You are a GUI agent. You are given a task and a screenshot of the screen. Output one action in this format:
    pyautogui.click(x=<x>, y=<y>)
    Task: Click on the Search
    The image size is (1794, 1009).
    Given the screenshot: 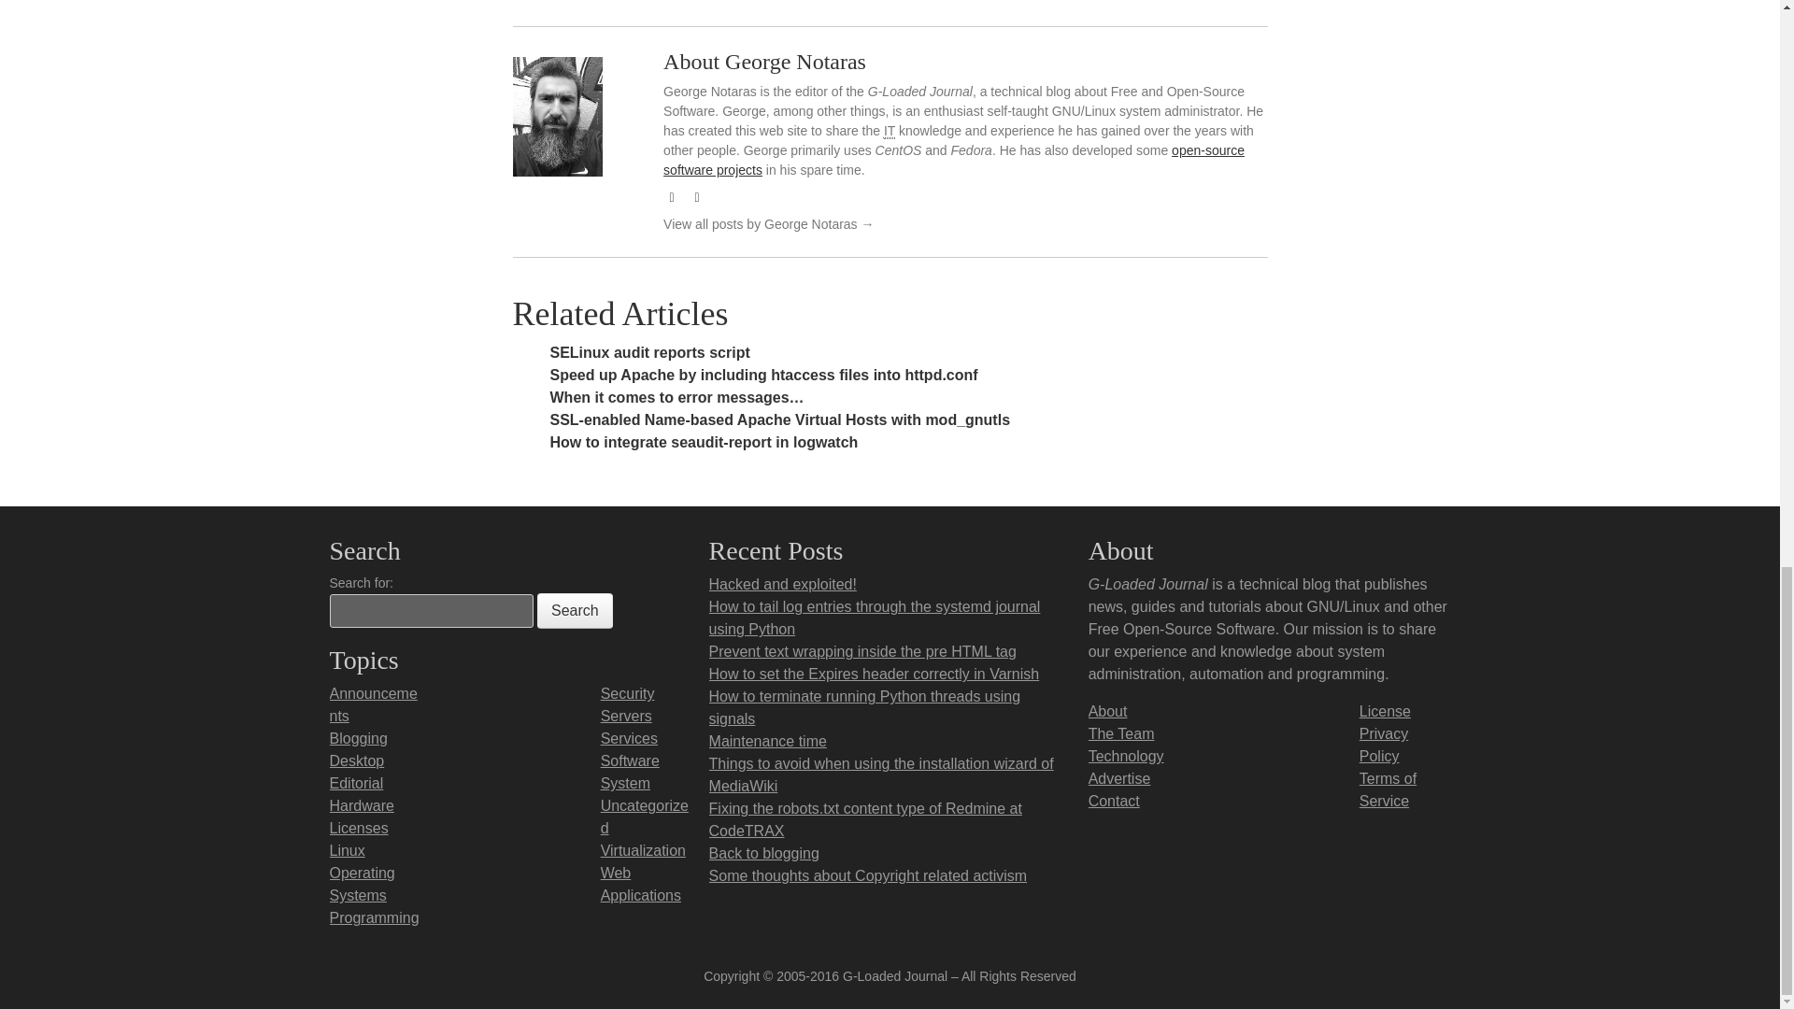 What is the action you would take?
    pyautogui.click(x=575, y=611)
    